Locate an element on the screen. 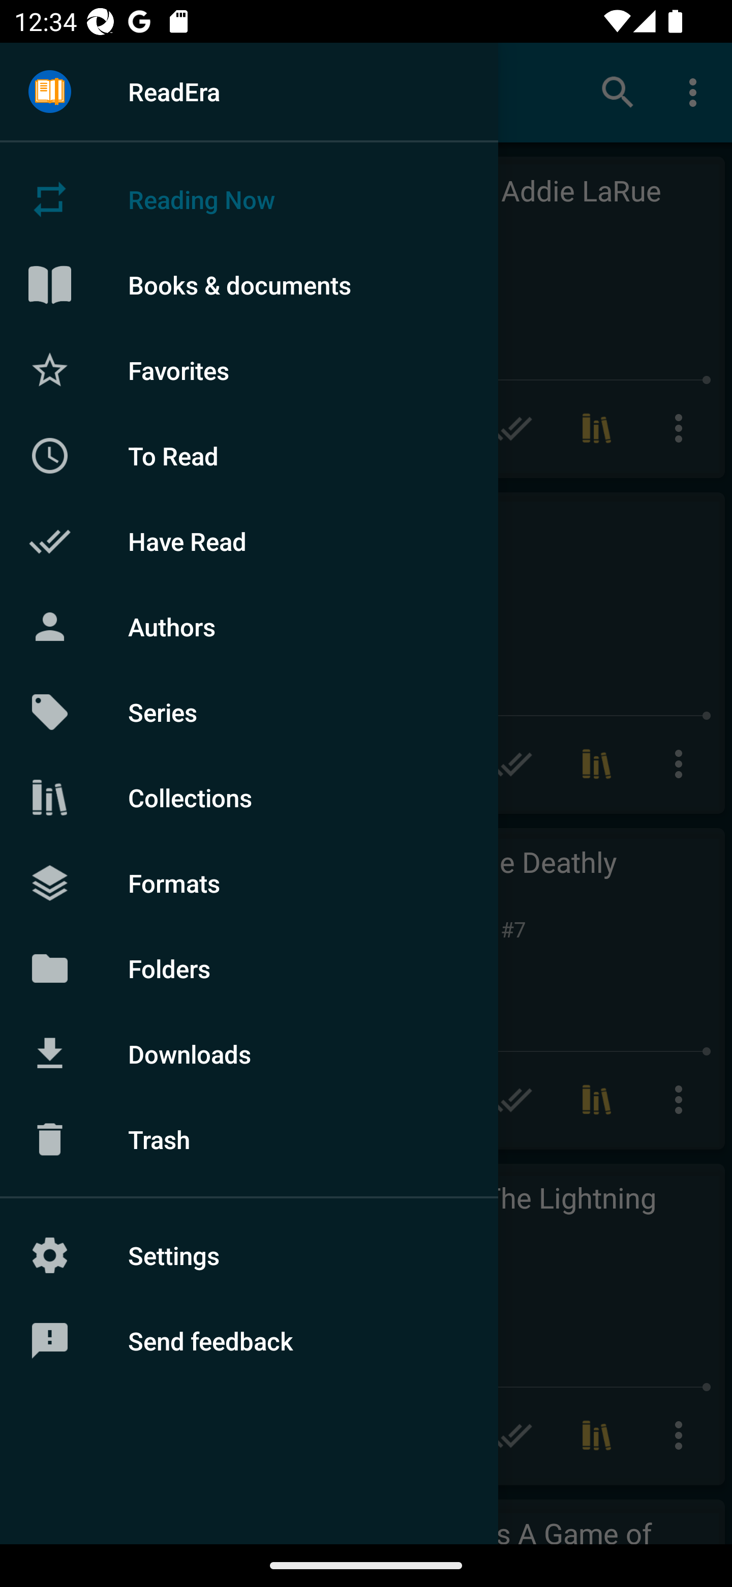 This screenshot has width=732, height=1587. Series is located at coordinates (249, 712).